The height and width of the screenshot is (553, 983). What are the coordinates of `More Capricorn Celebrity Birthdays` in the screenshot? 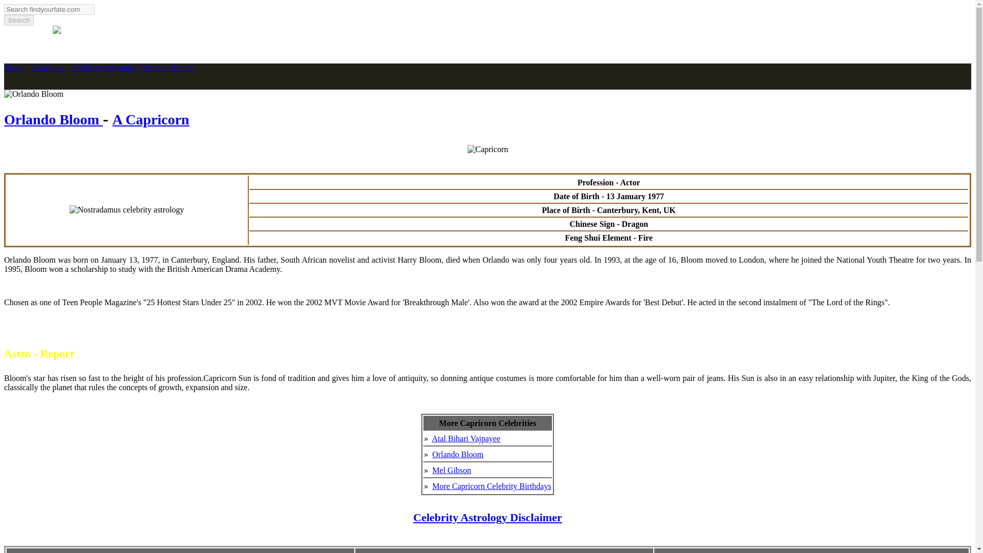 It's located at (491, 485).